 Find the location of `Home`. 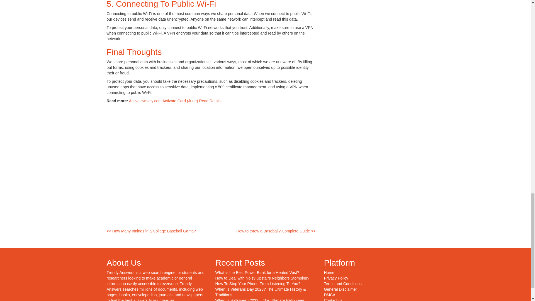

Home is located at coordinates (329, 273).